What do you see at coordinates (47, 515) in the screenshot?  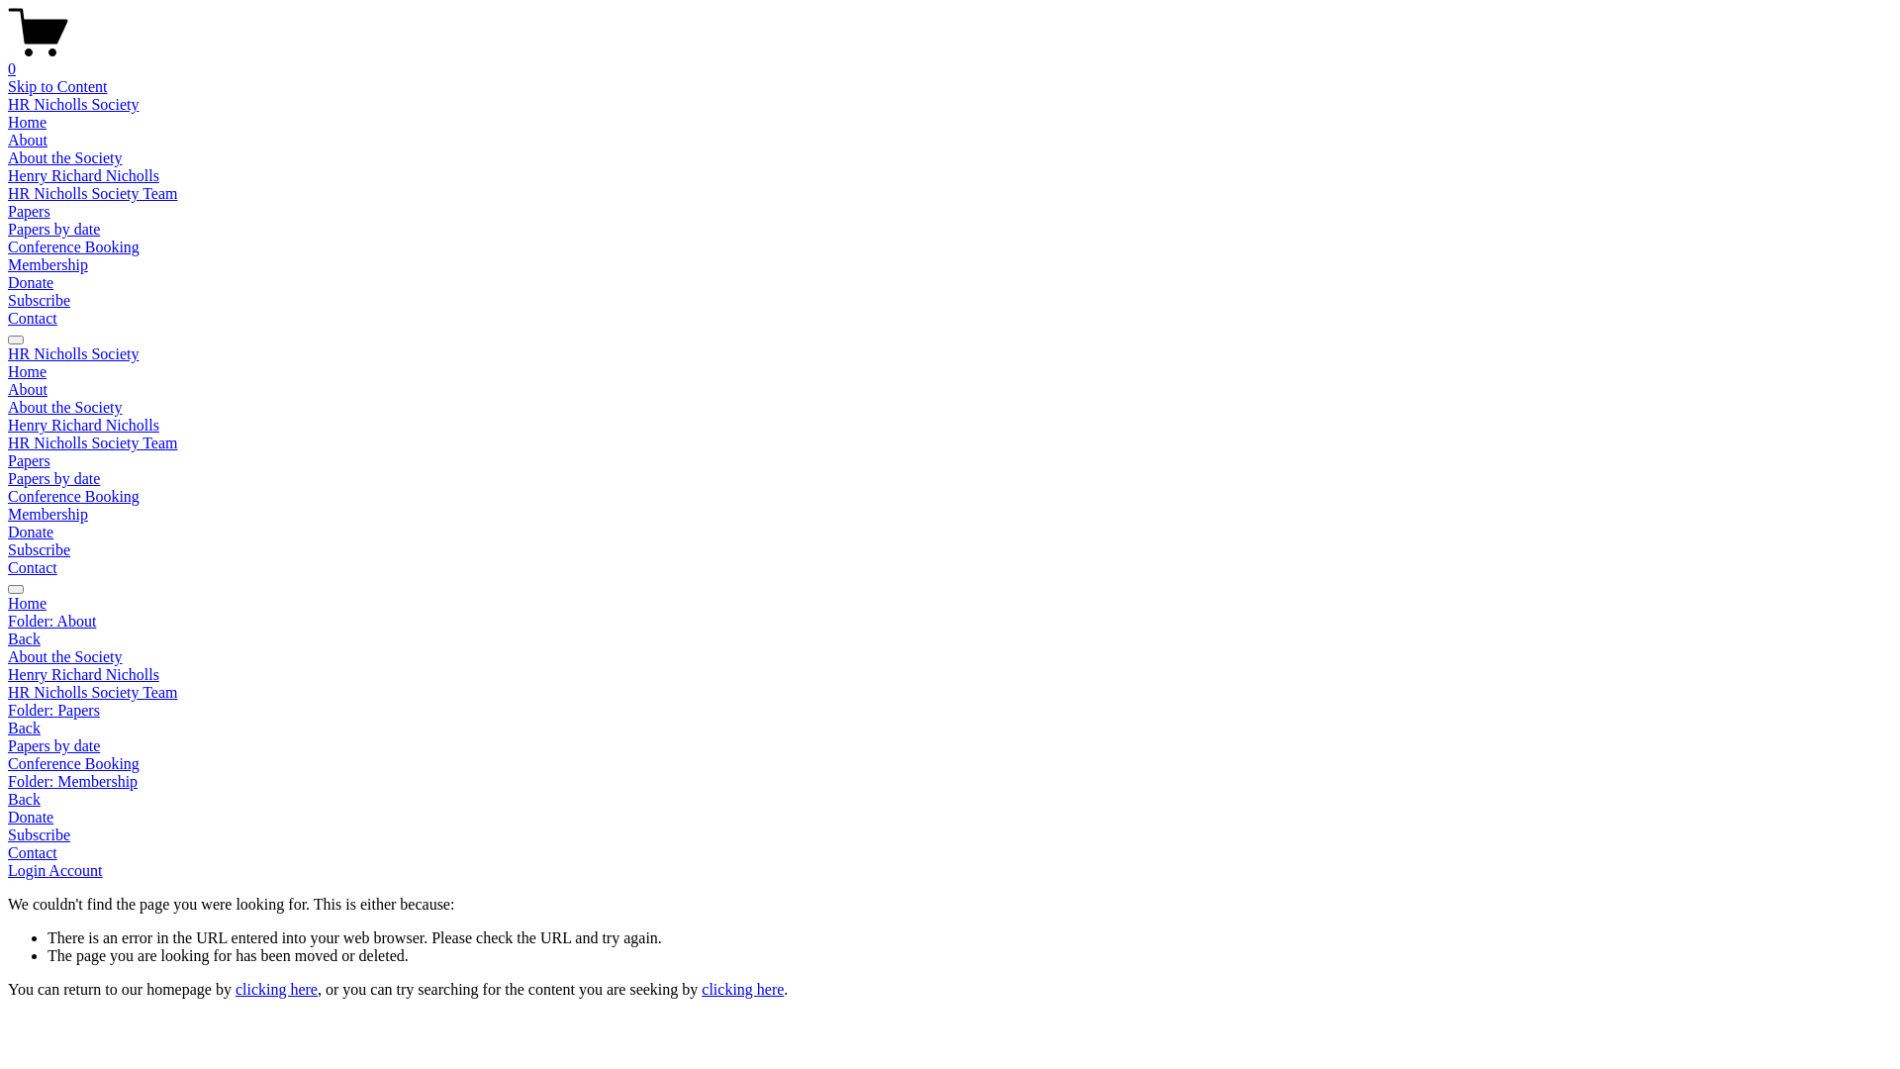 I see `Membership` at bounding box center [47, 515].